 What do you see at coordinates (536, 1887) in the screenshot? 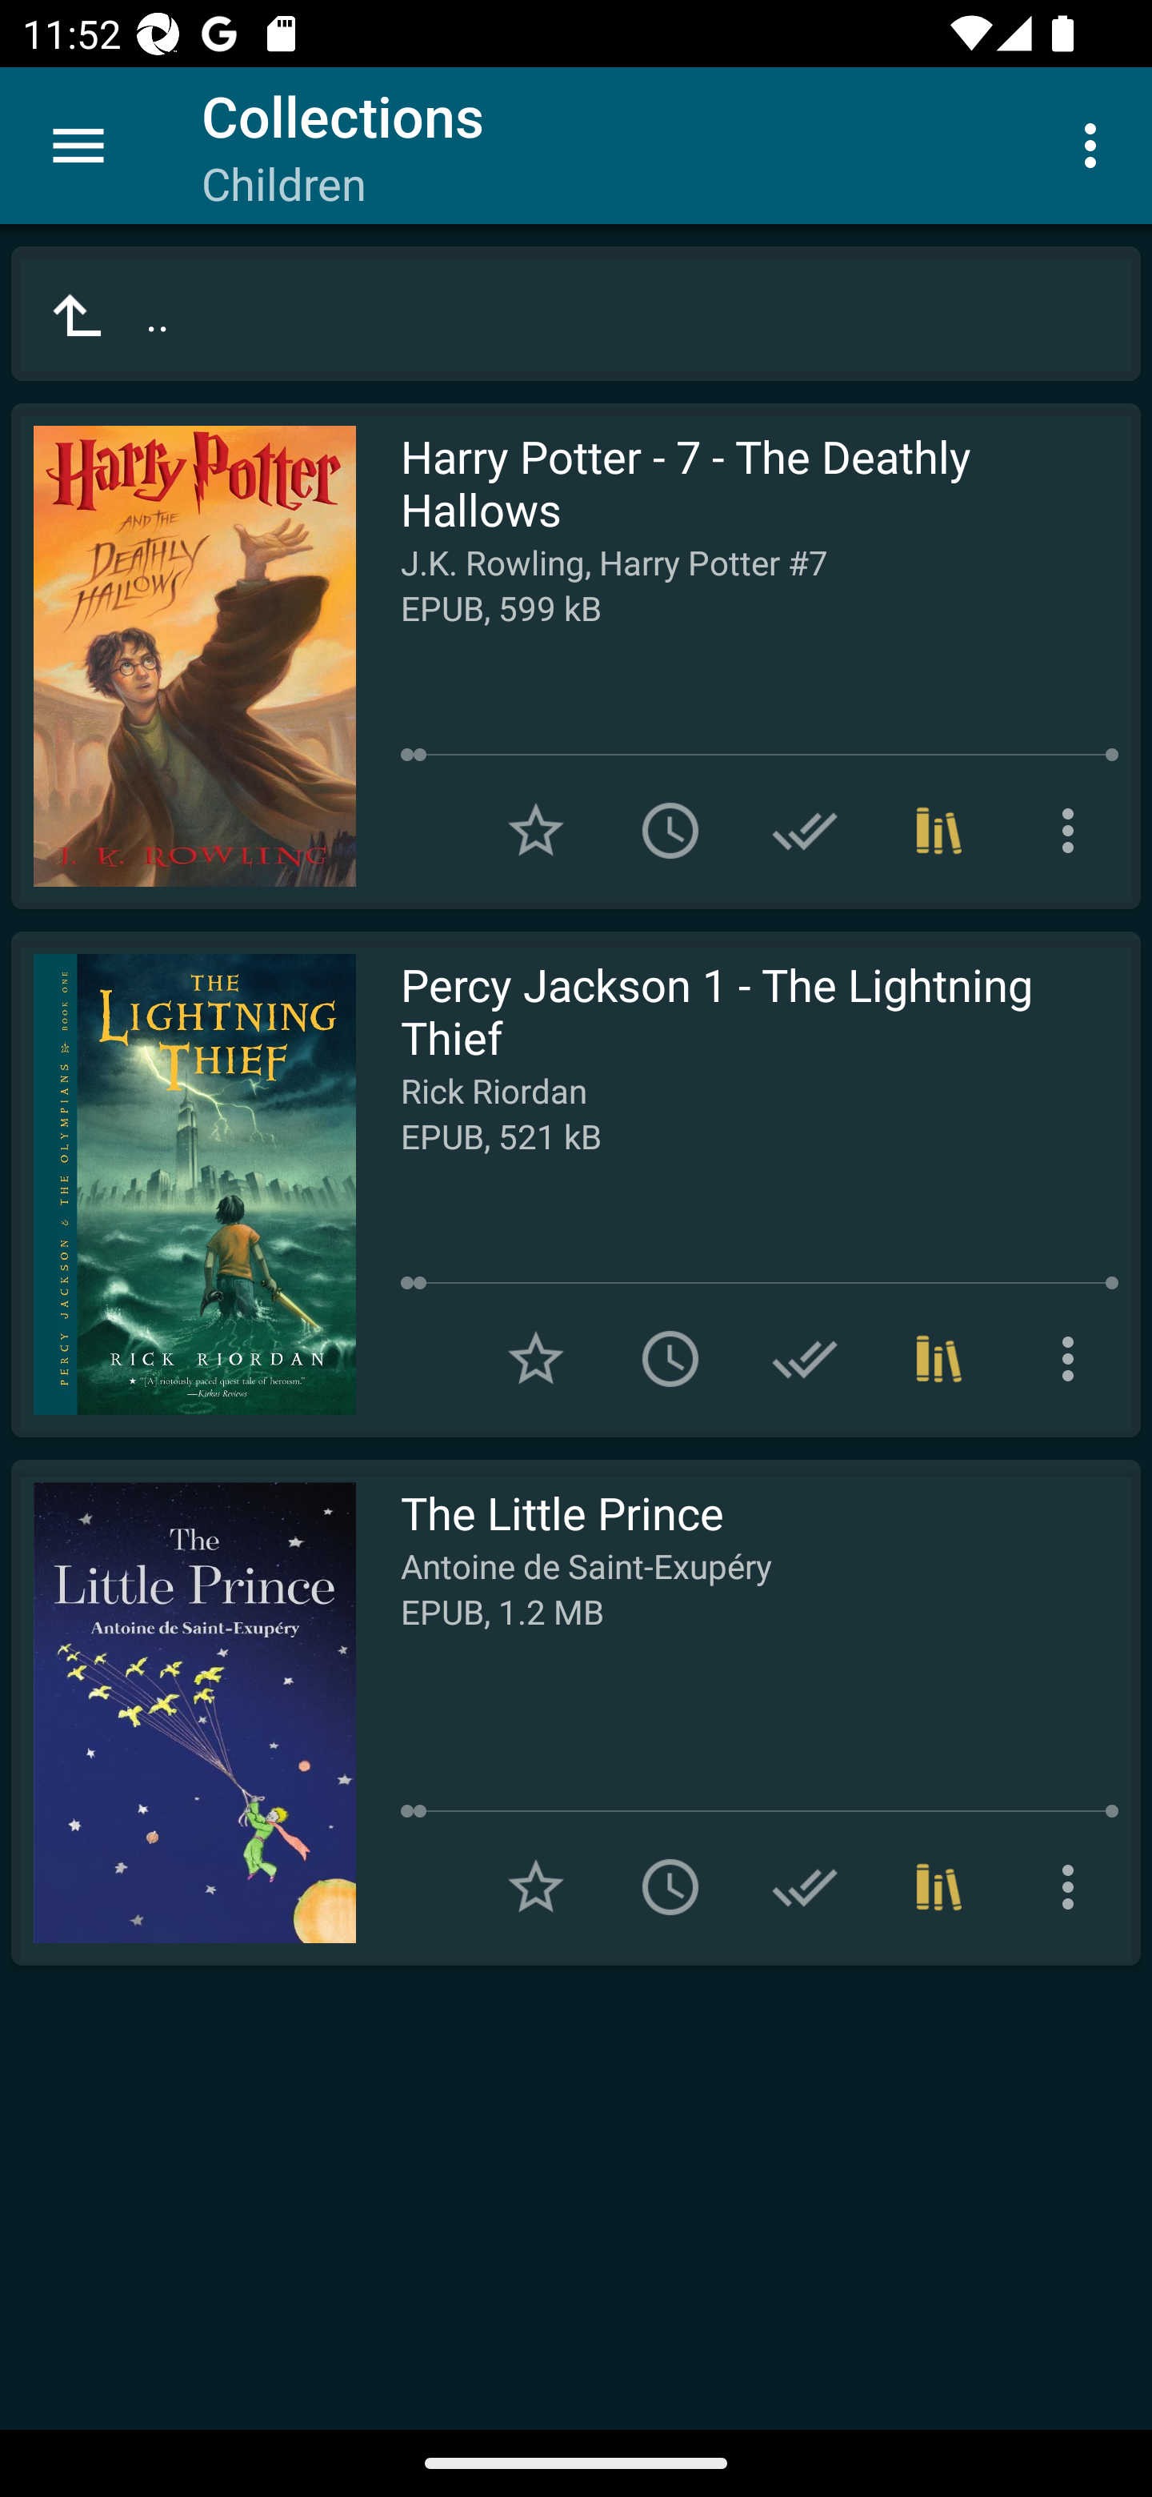
I see `Add to Favorites` at bounding box center [536, 1887].